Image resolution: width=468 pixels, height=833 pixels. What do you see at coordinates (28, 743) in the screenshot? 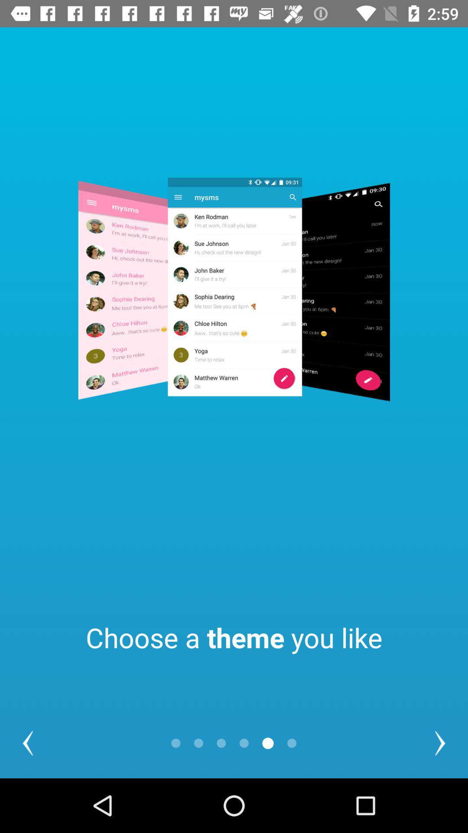
I see `click item at the bottom left corner` at bounding box center [28, 743].